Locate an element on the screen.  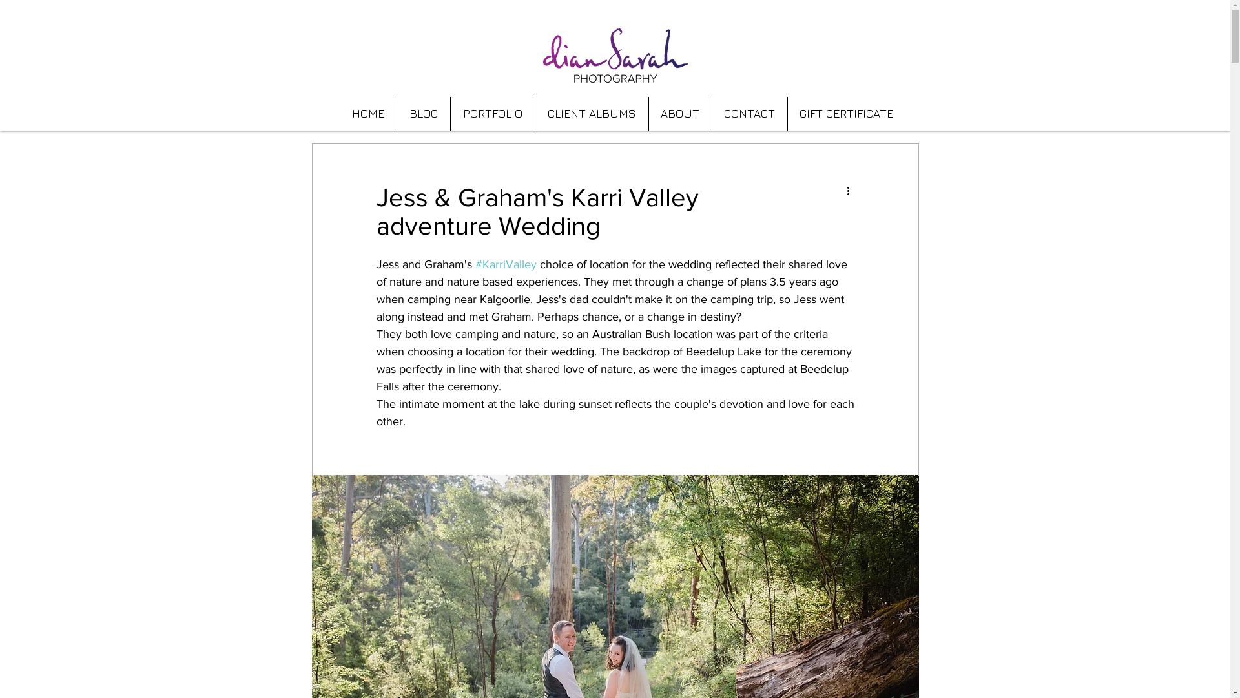
GIFT CERTIFICATE is located at coordinates (847, 114).